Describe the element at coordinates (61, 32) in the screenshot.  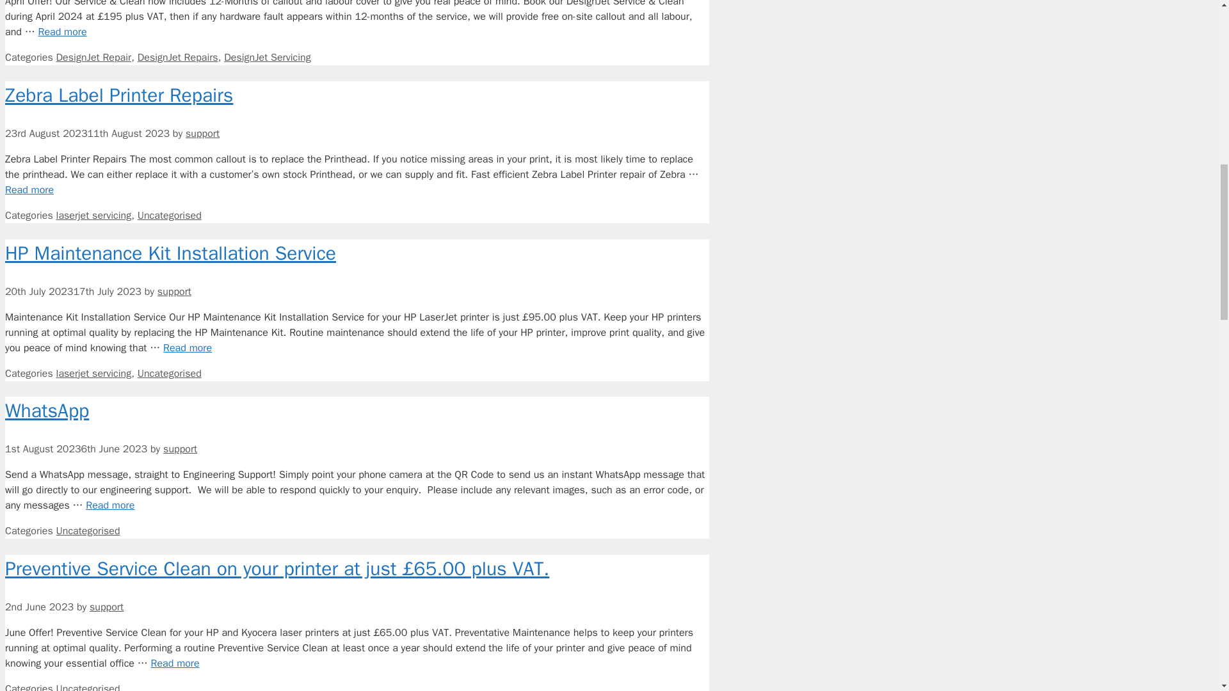
I see `Read more` at that location.